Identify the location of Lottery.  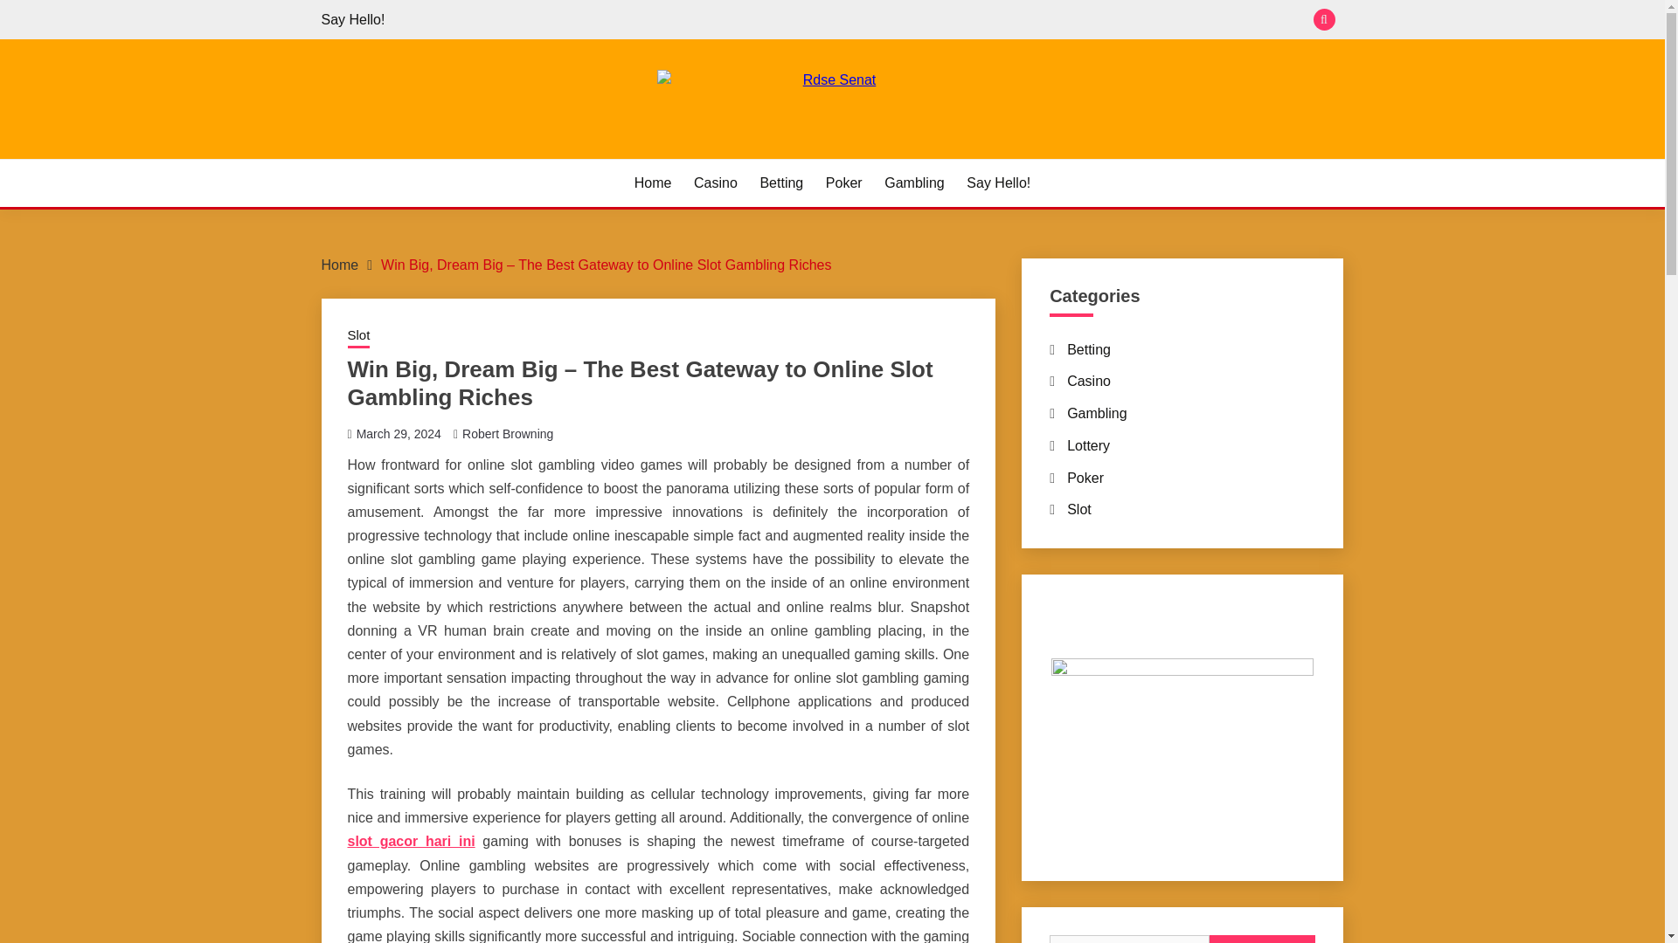
(1088, 445).